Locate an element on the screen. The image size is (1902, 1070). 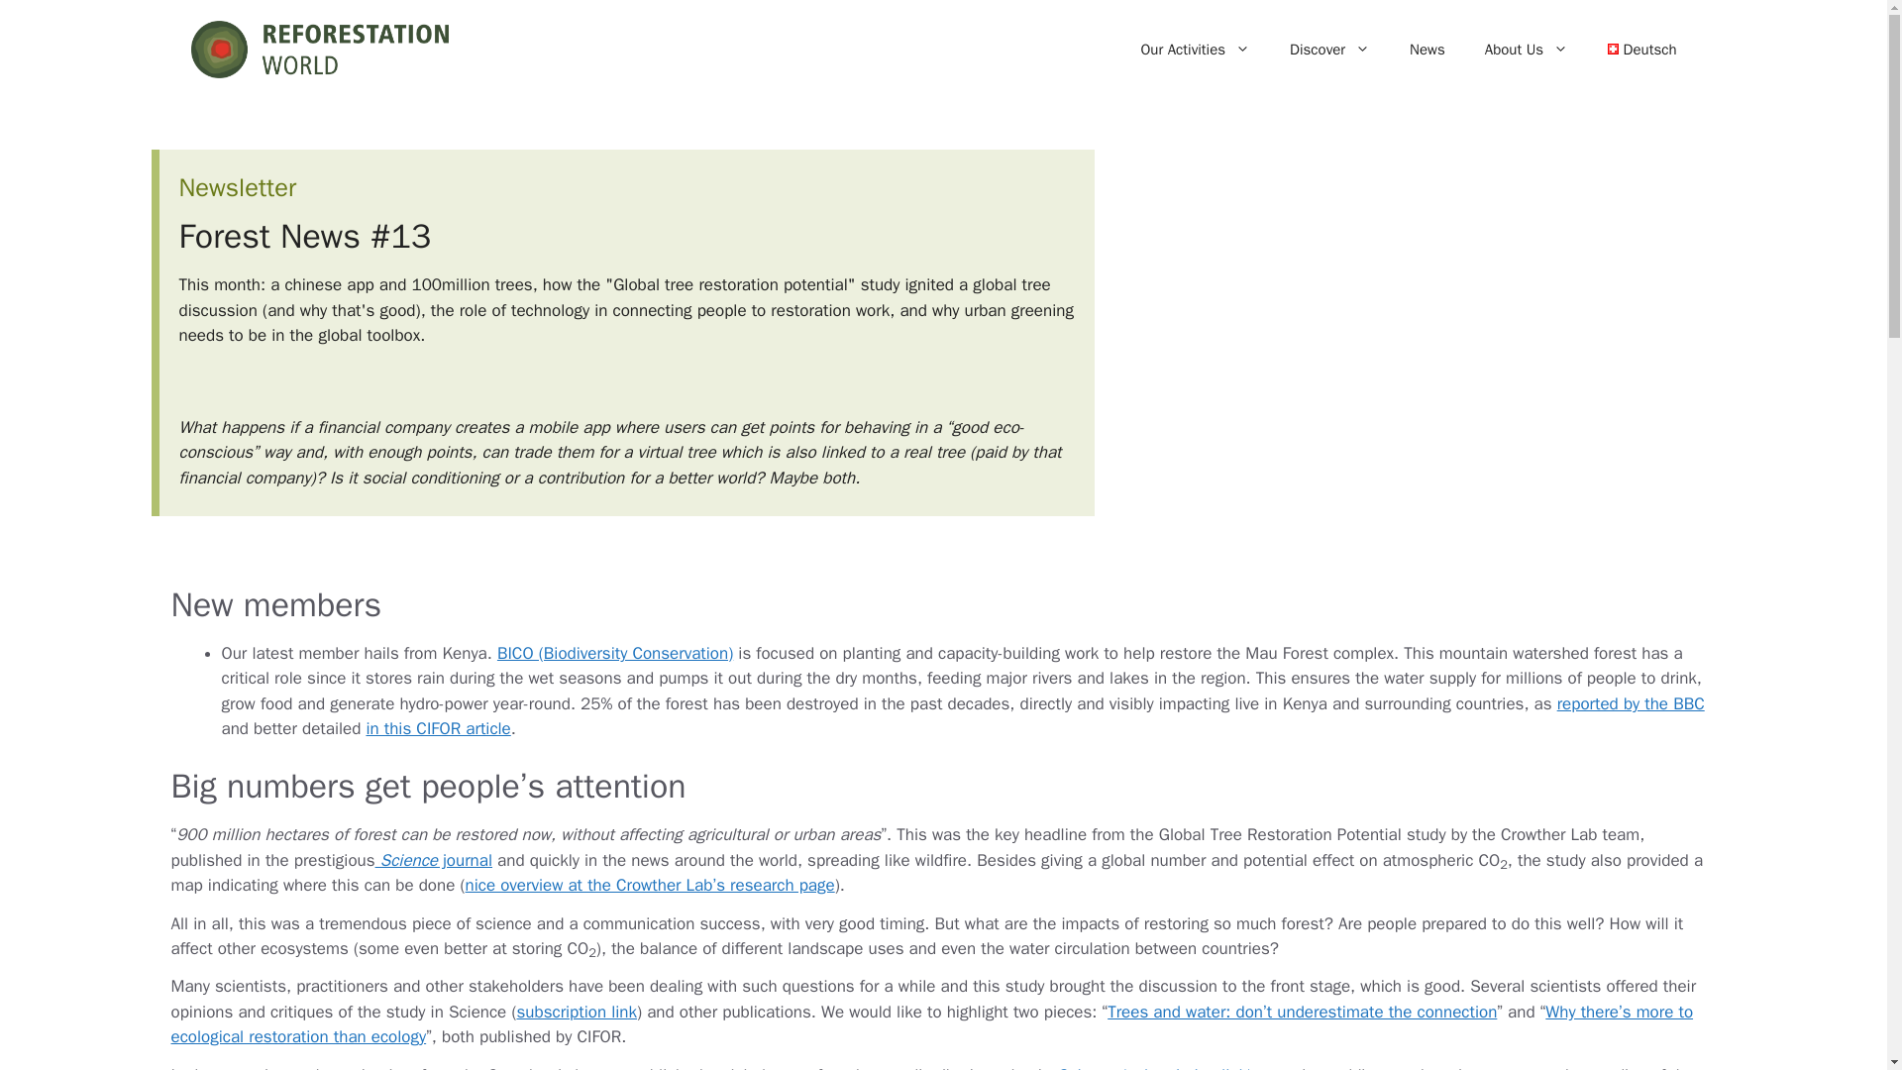
The Chinese Gaming App That Lets Users Plant Real Trees is located at coordinates (1424, 327).